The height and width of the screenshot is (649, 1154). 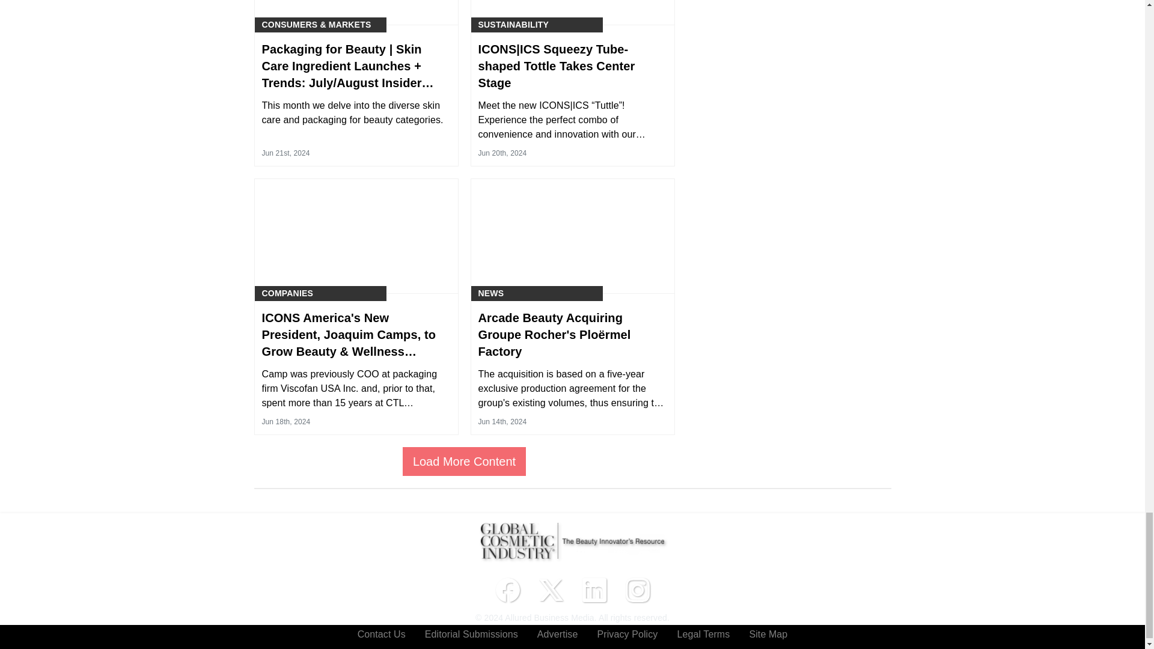 What do you see at coordinates (551, 590) in the screenshot?
I see `Twitter X icon` at bounding box center [551, 590].